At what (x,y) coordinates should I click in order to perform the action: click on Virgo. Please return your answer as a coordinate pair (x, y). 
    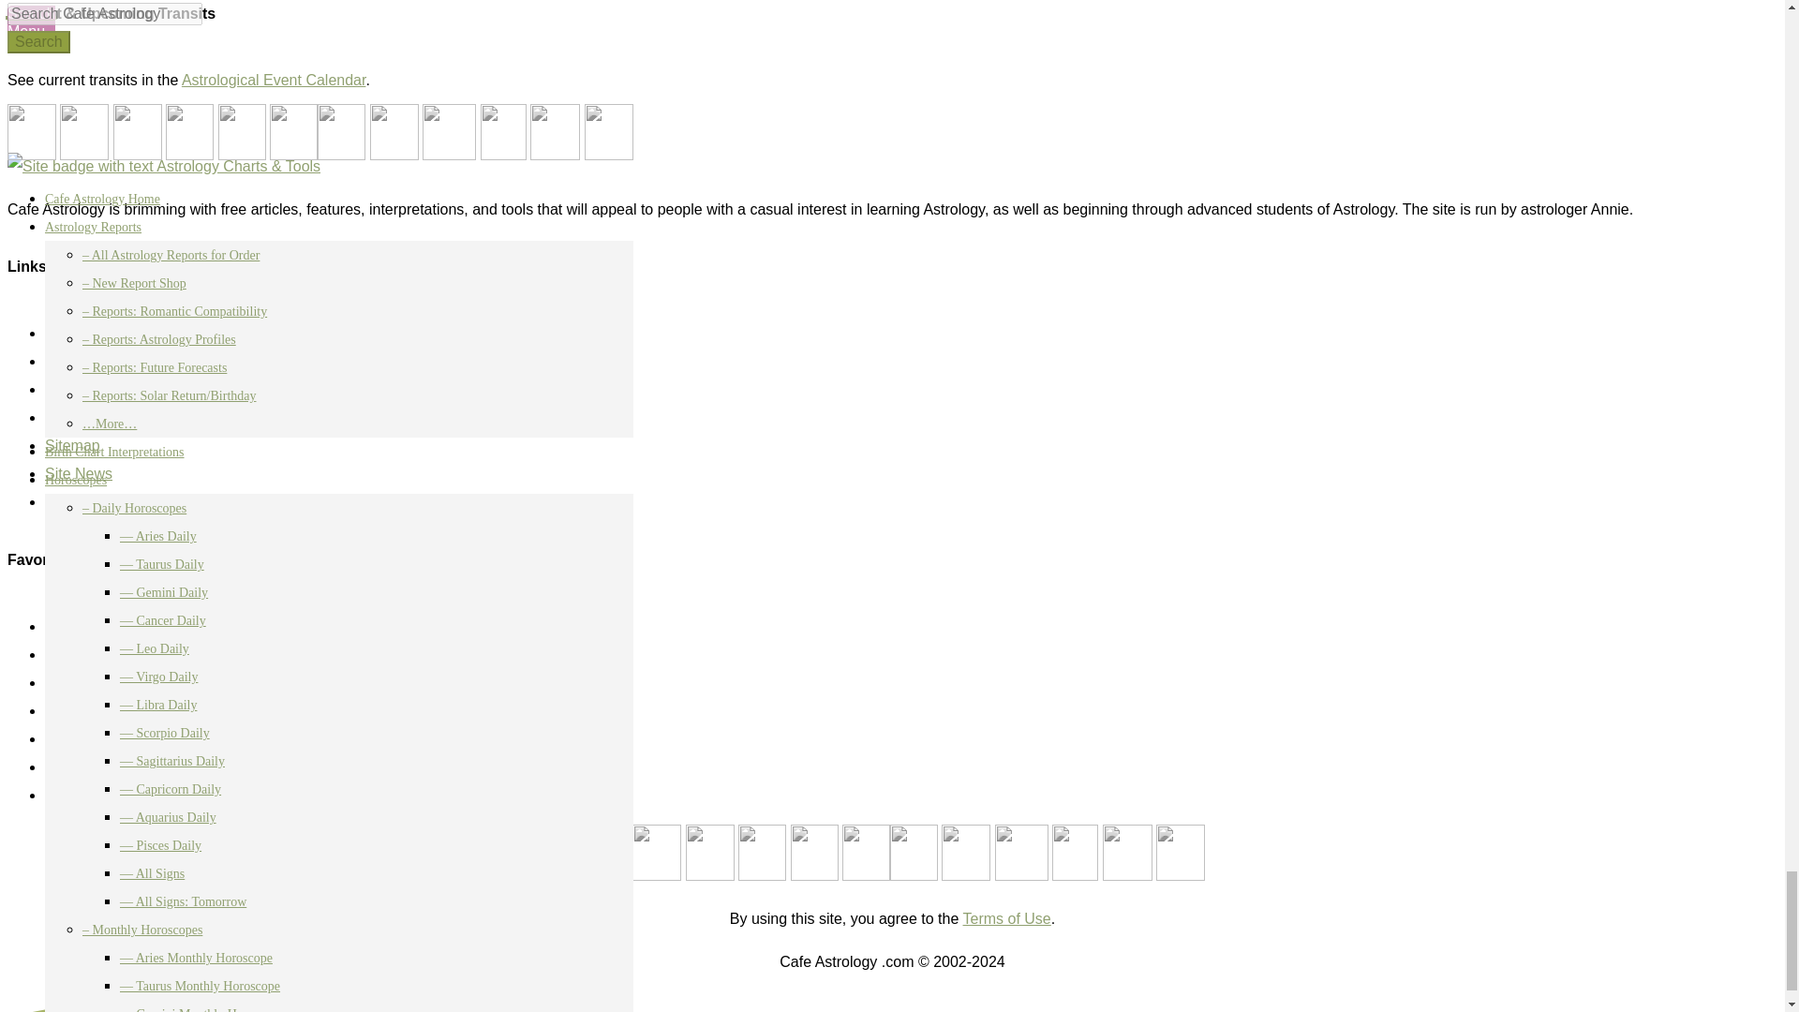
    Looking at the image, I should click on (866, 853).